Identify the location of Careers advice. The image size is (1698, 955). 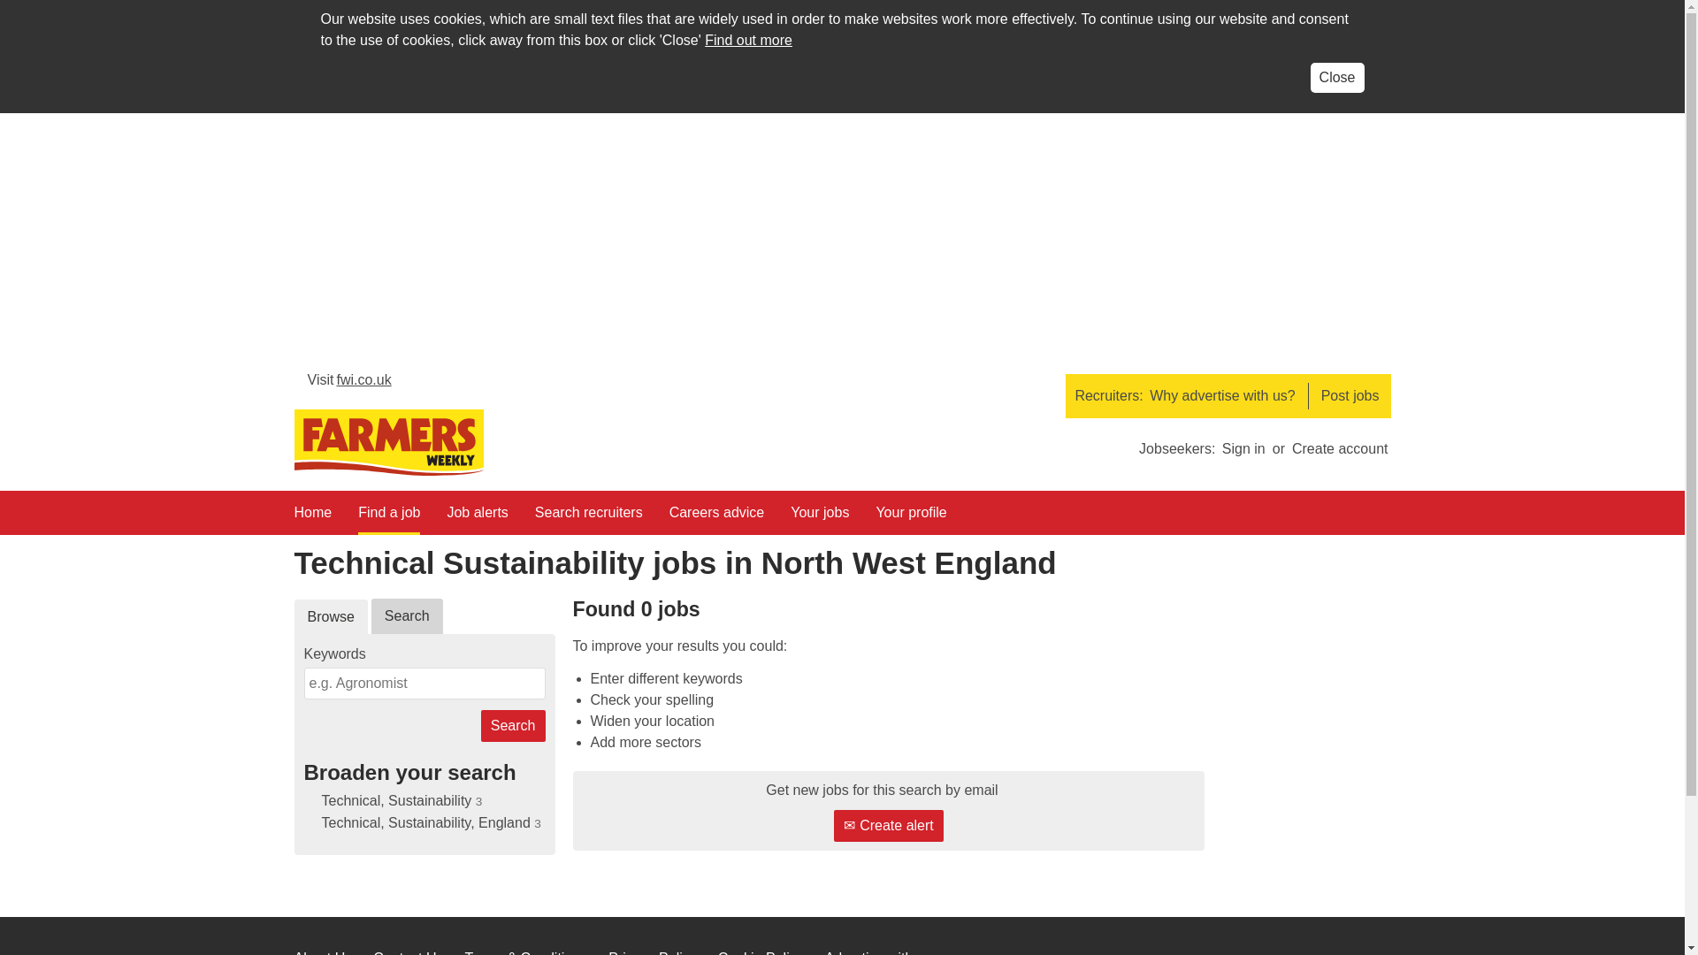
(716, 518).